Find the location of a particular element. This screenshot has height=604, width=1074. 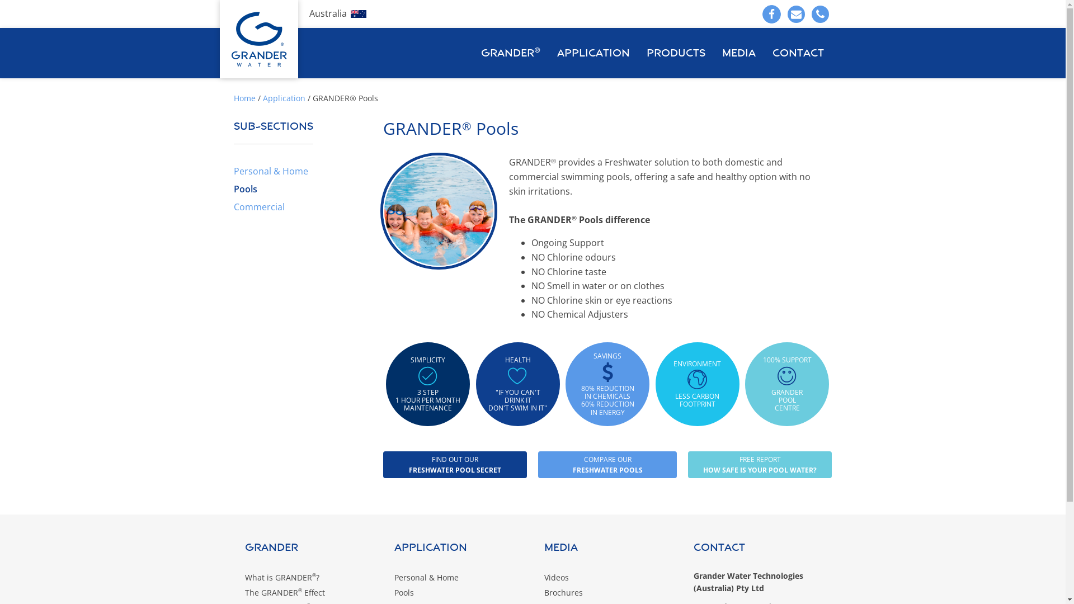

Media is located at coordinates (739, 53).